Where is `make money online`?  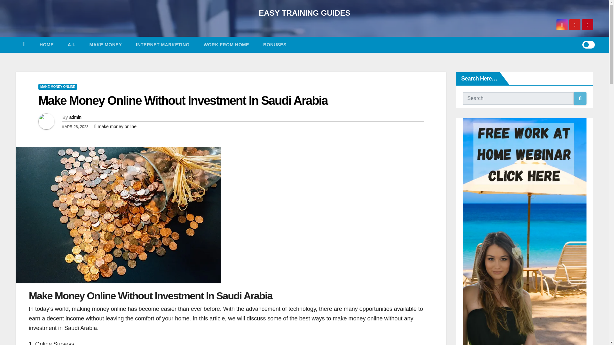 make money online is located at coordinates (117, 126).